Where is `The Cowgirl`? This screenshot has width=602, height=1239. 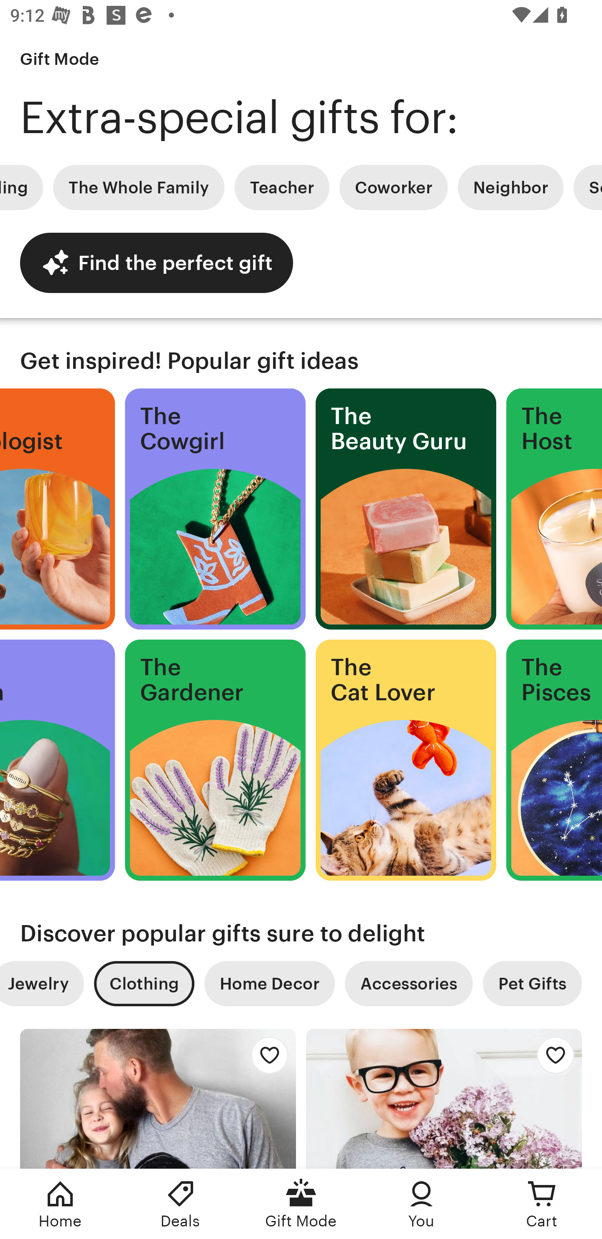
The Cowgirl is located at coordinates (215, 509).